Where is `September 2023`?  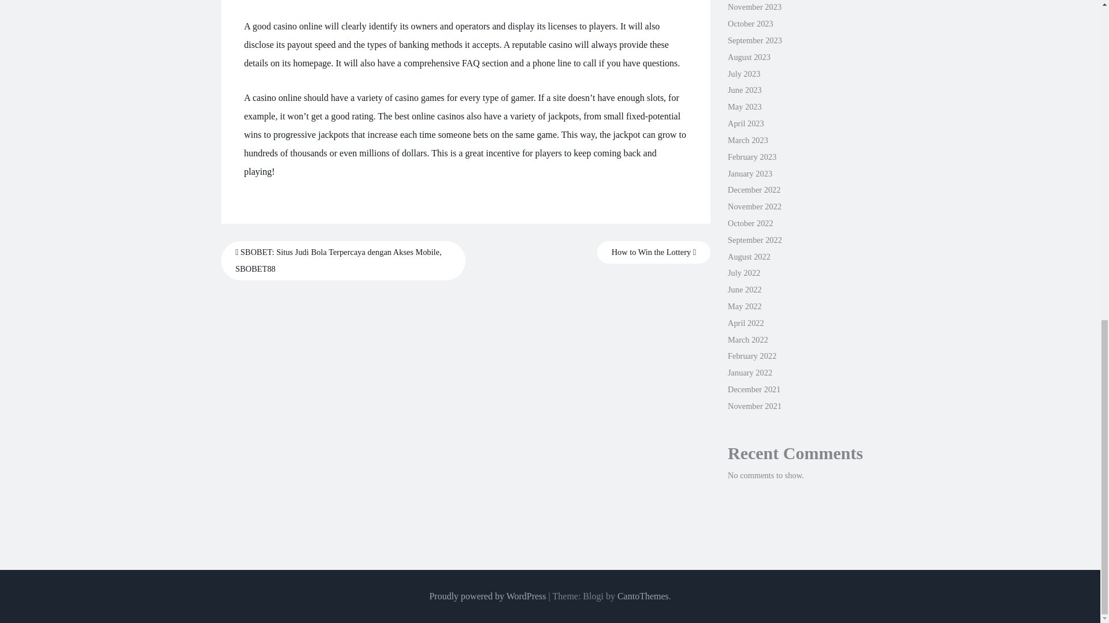
September 2023 is located at coordinates (754, 40).